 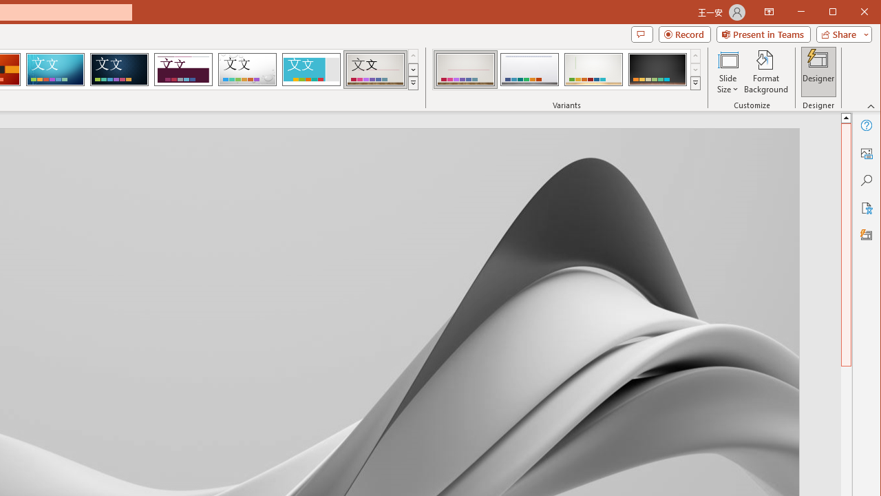 I want to click on Gallery Variant 1, so click(x=465, y=69).